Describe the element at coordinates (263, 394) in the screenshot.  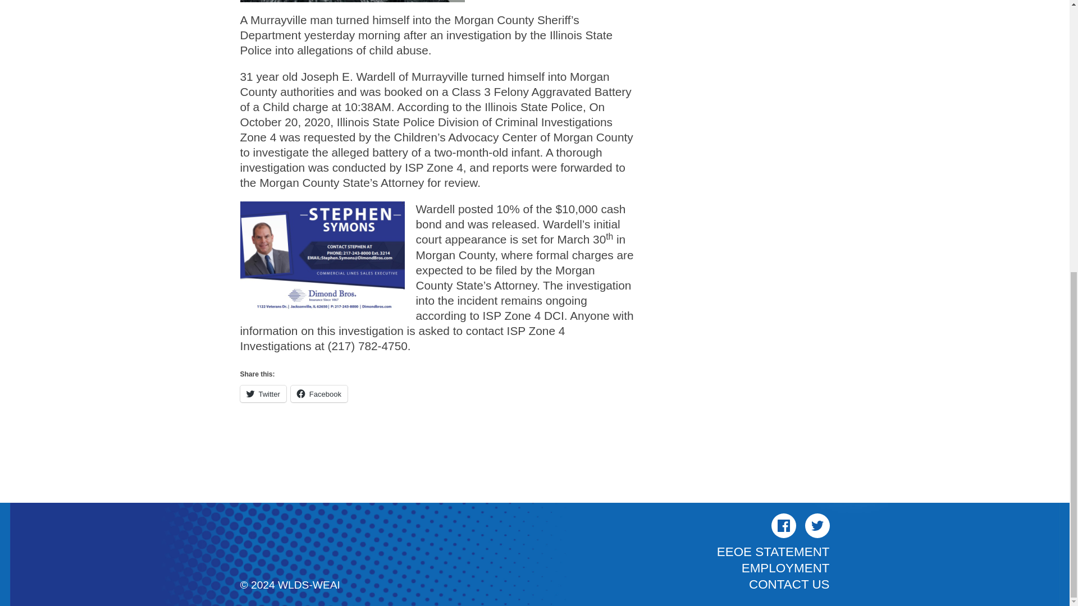
I see `Click to share on Twitter` at that location.